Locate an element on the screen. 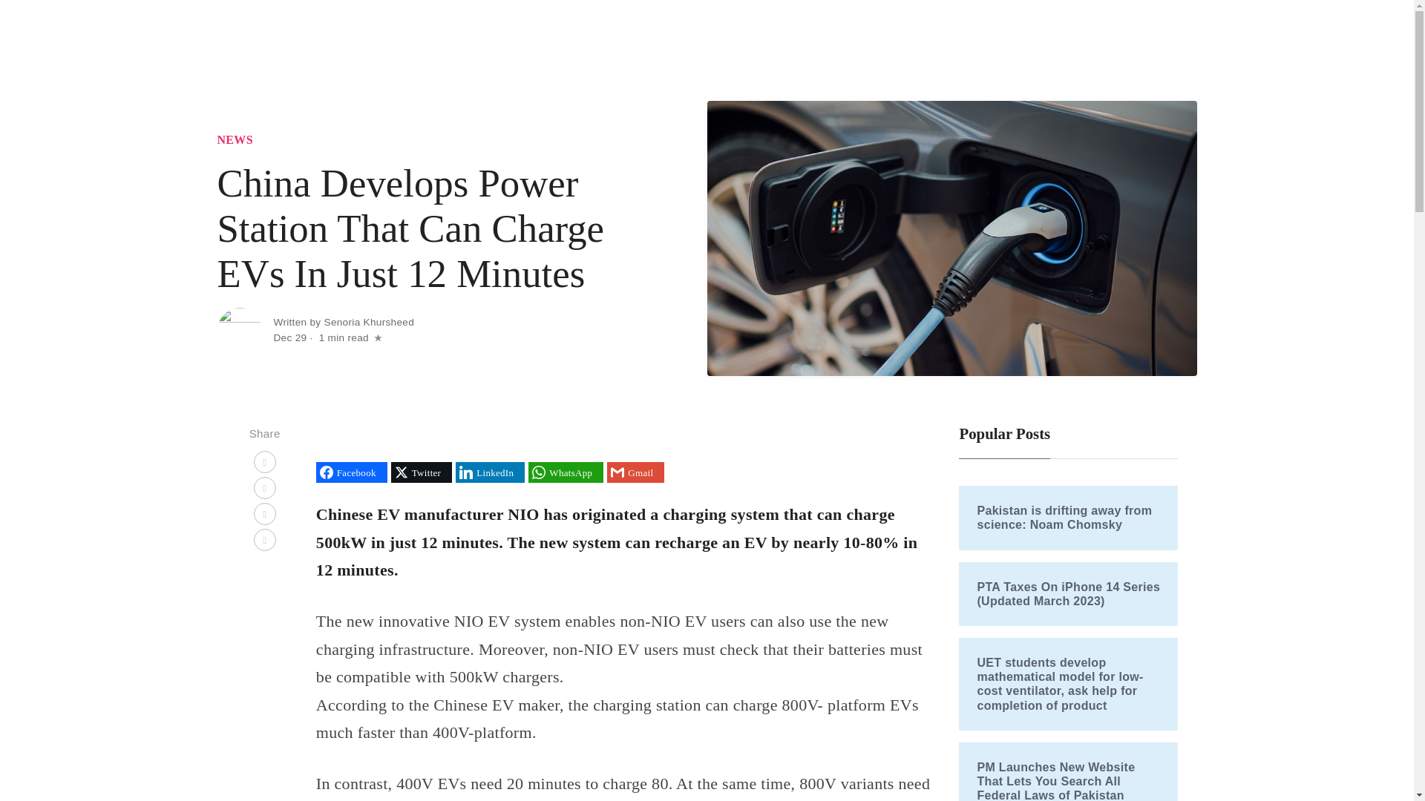 The width and height of the screenshot is (1425, 801). Mobile is located at coordinates (951, 48).